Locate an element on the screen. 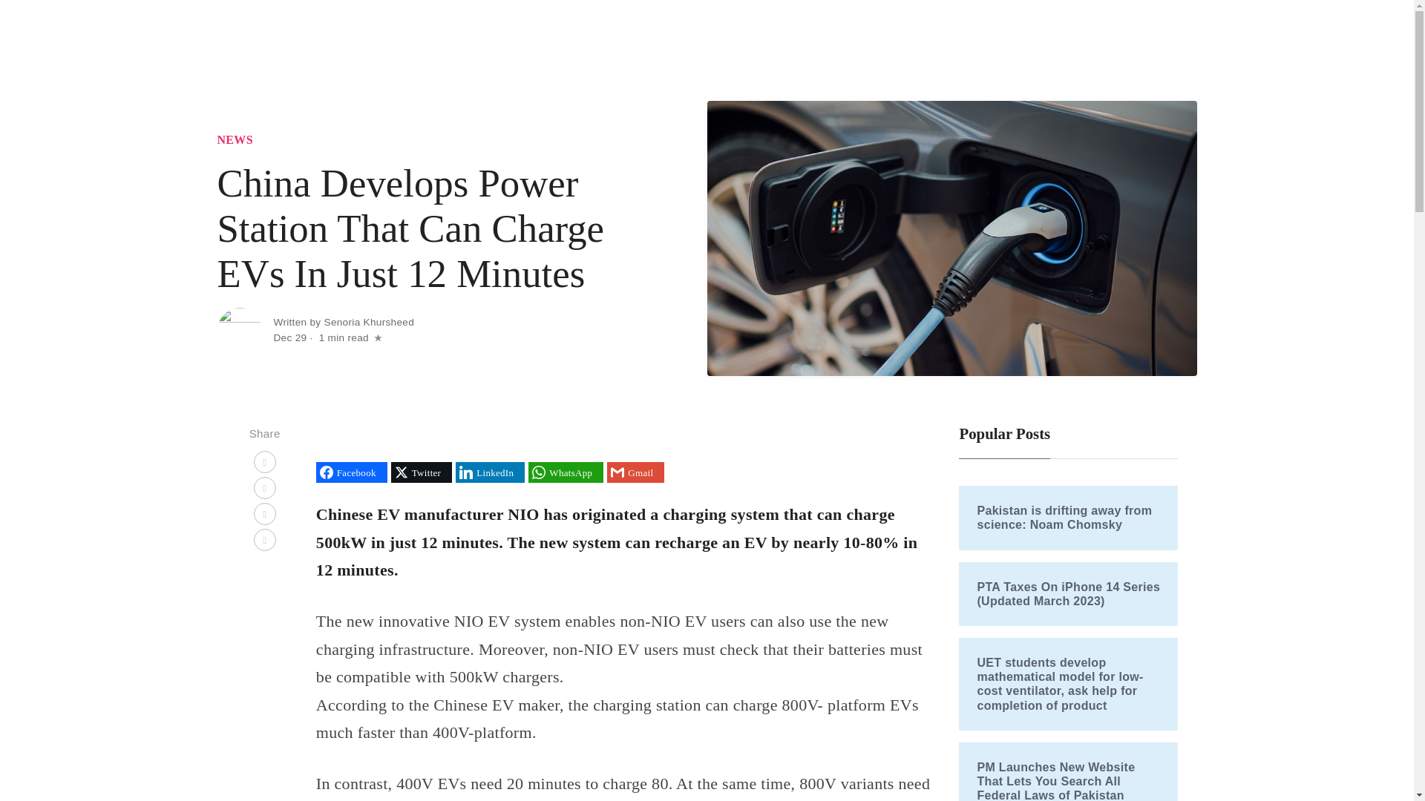 The width and height of the screenshot is (1425, 801). Mobile is located at coordinates (951, 48).